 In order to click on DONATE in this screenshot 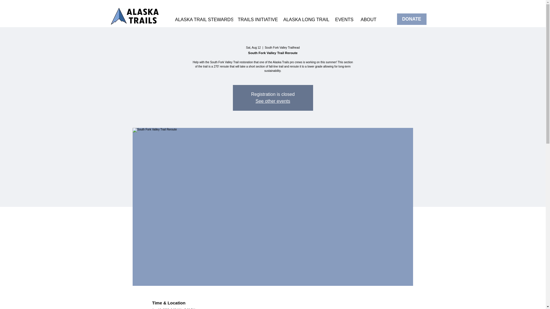, I will do `click(412, 19)`.